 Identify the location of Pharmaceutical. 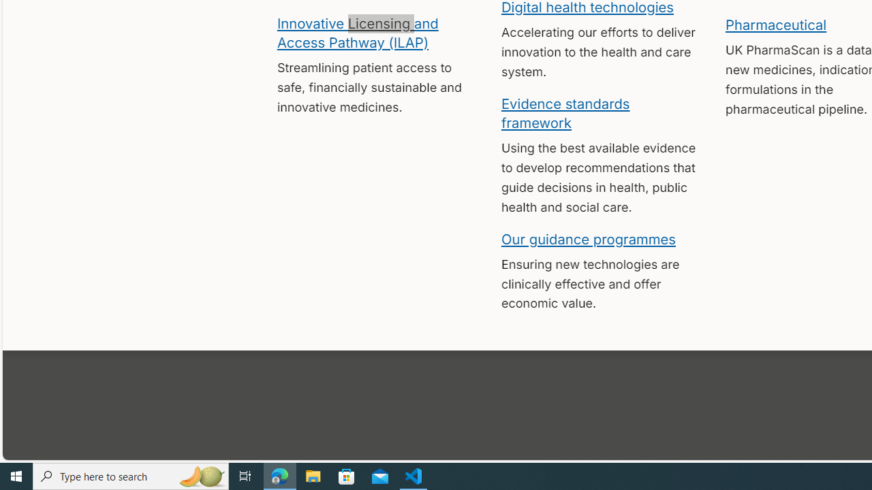
(775, 24).